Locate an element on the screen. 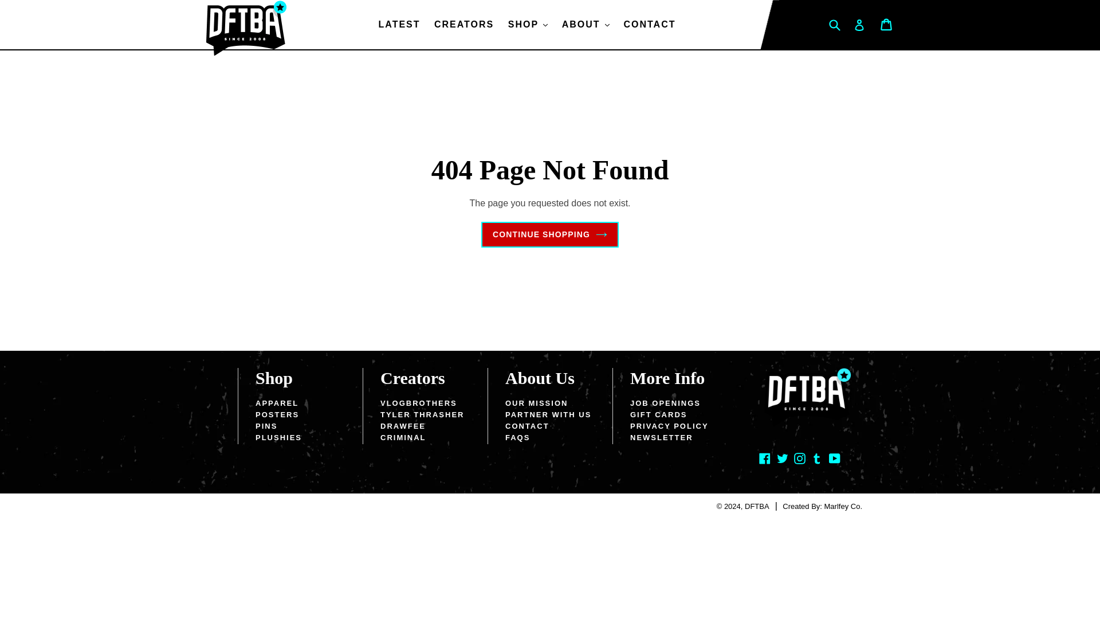 The width and height of the screenshot is (1100, 619). DFTBA on Tumblr is located at coordinates (817, 459).